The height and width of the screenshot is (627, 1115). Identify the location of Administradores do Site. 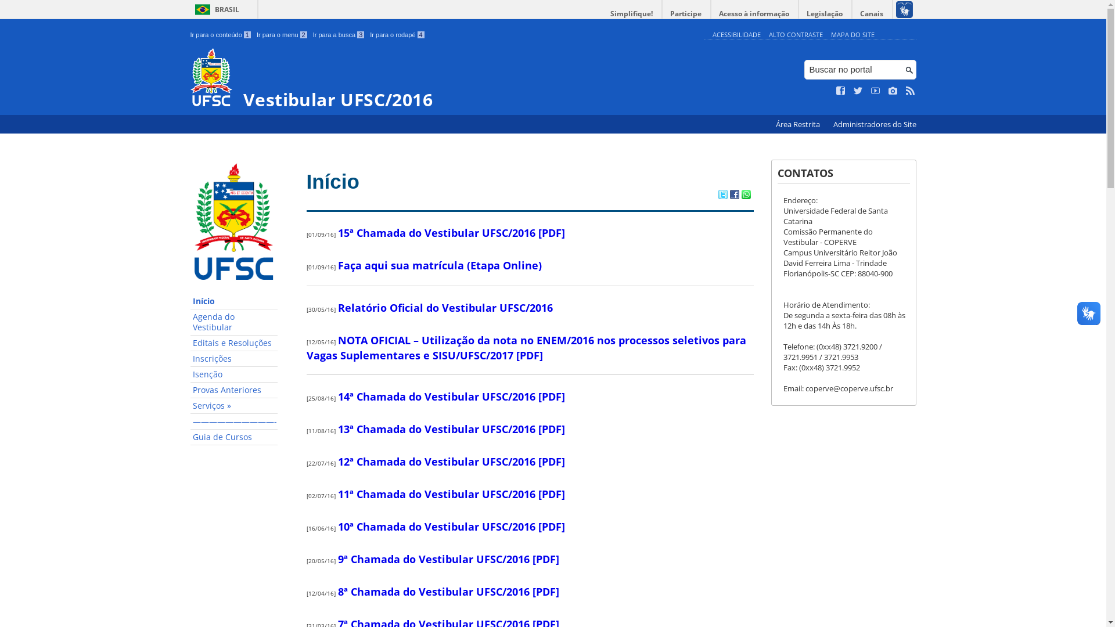
(875, 124).